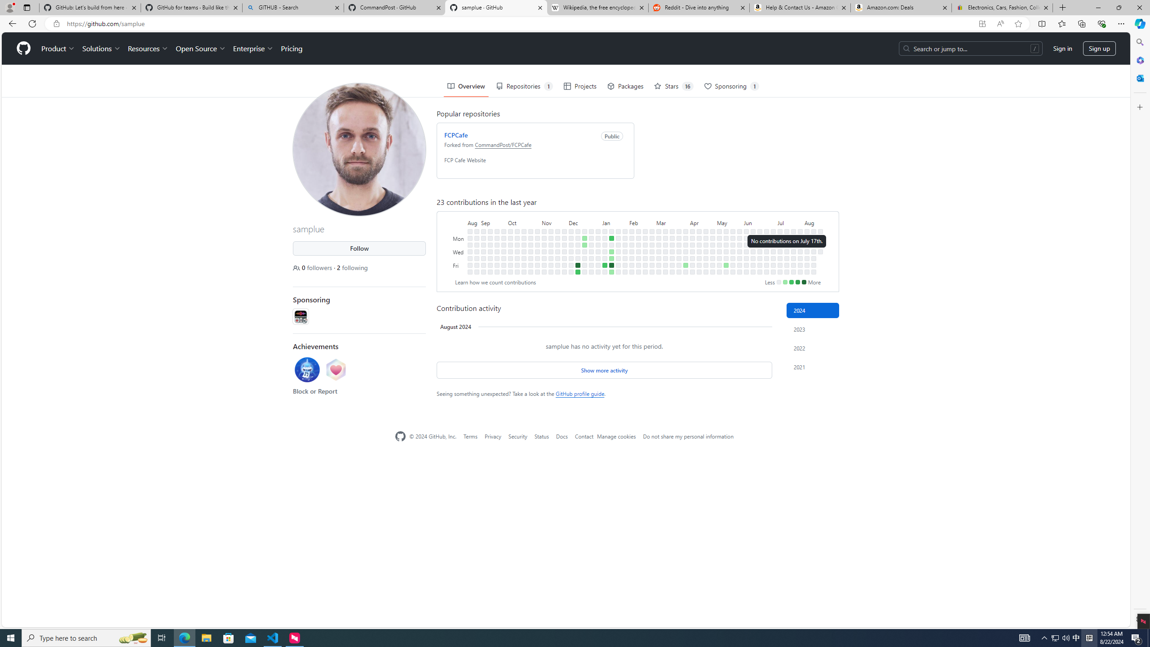 Image resolution: width=1150 pixels, height=647 pixels. Describe the element at coordinates (652, 271) in the screenshot. I see `No contributions on March 2nd.` at that location.